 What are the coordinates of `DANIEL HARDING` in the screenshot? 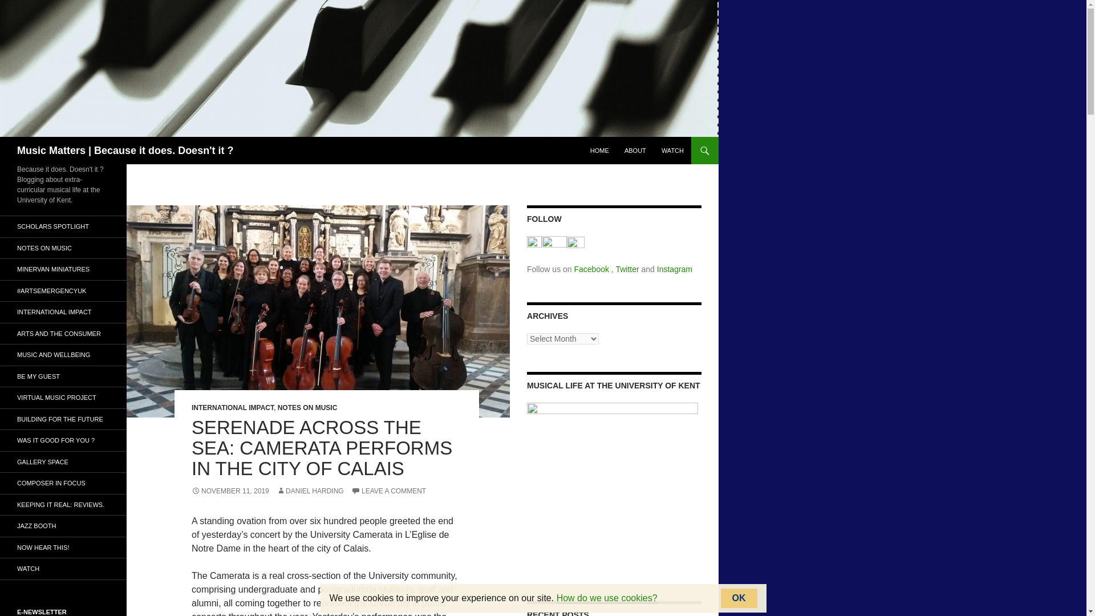 It's located at (310, 491).